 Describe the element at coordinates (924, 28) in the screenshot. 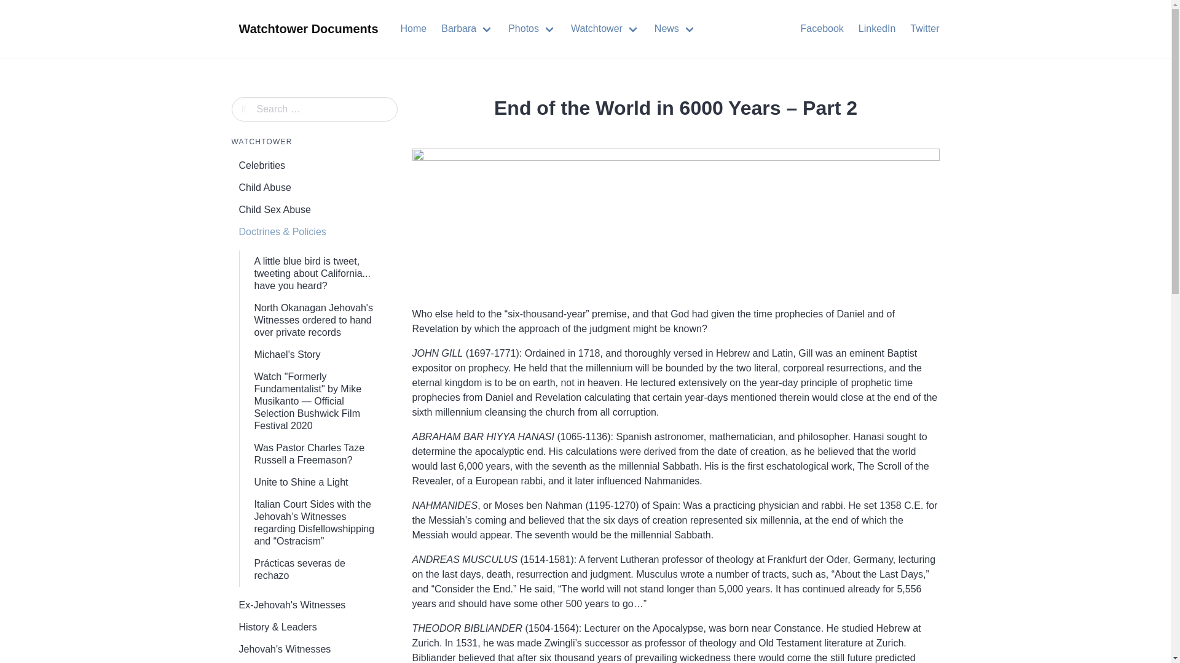

I see `Twitter` at that location.